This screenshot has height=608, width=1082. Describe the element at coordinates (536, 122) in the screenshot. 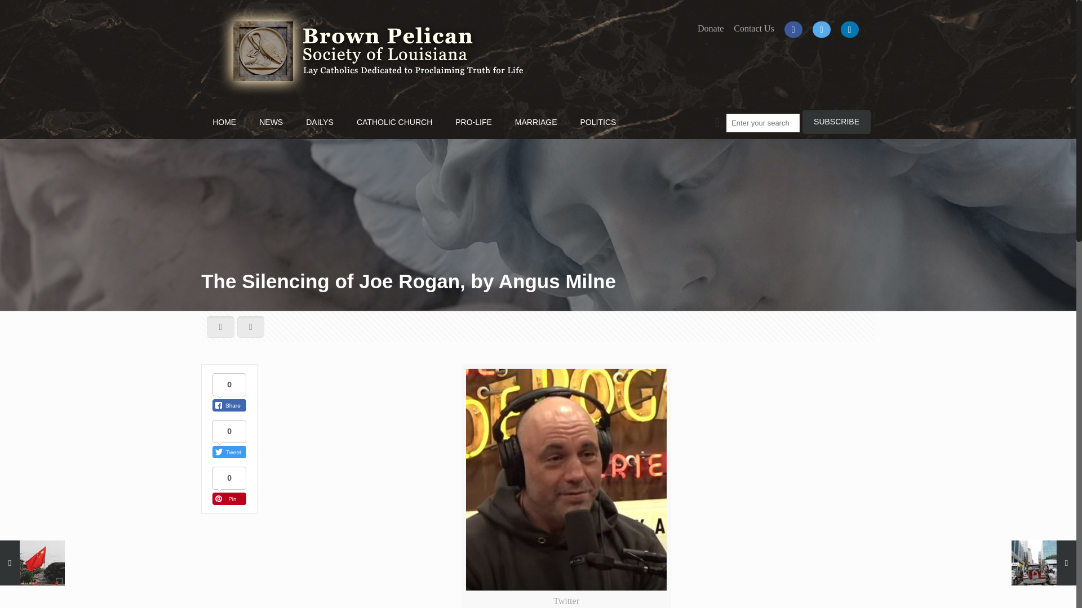

I see `MARRIAGE` at that location.